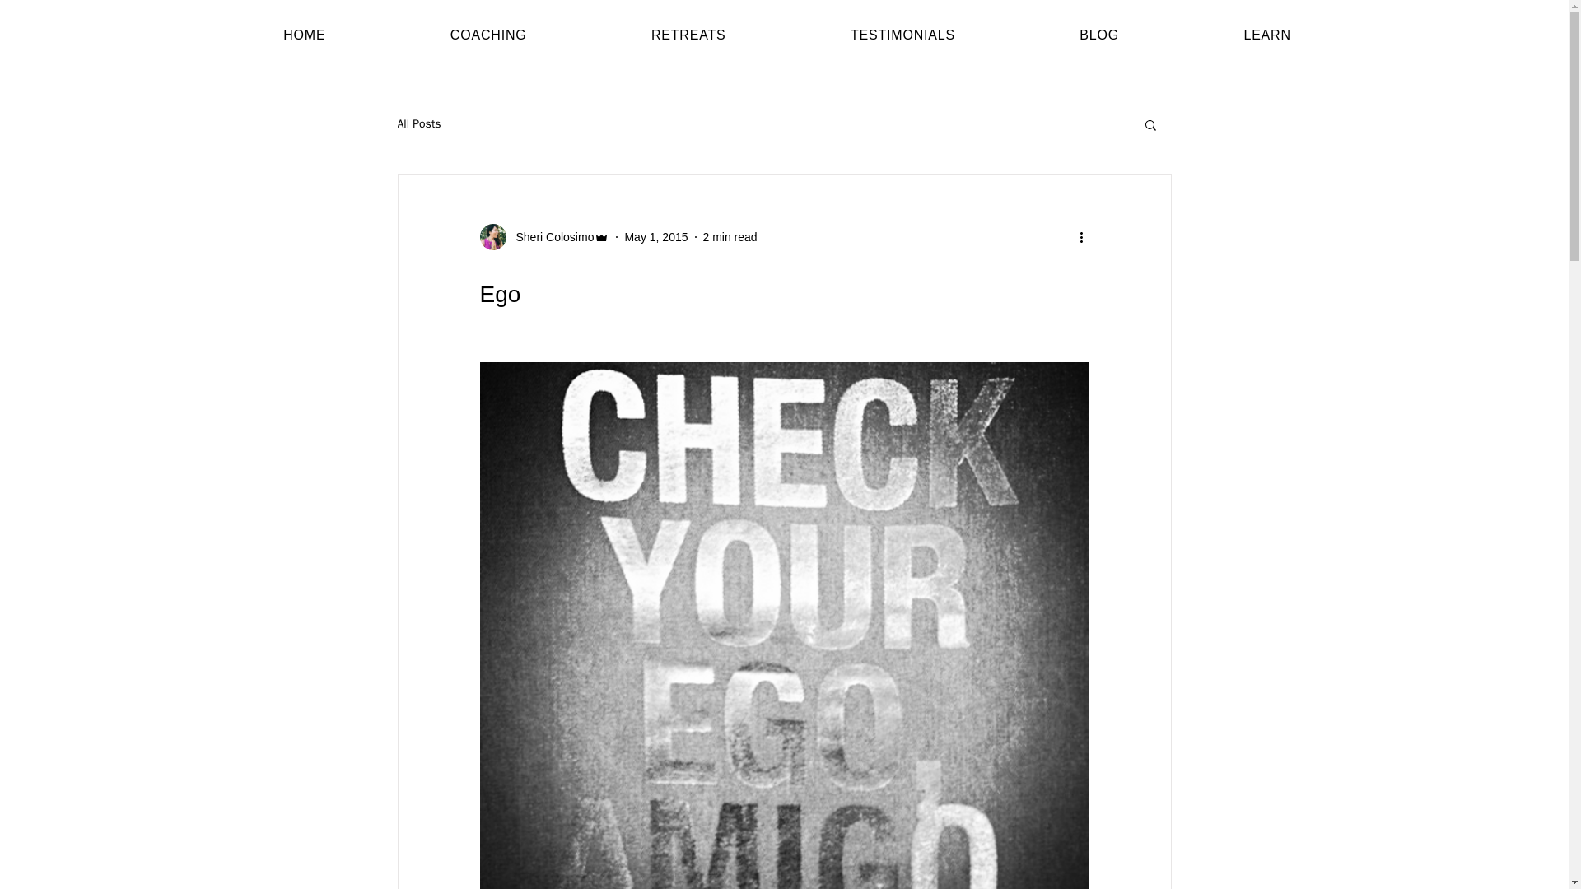 This screenshot has width=1581, height=889. What do you see at coordinates (1266, 35) in the screenshot?
I see `LEARN` at bounding box center [1266, 35].